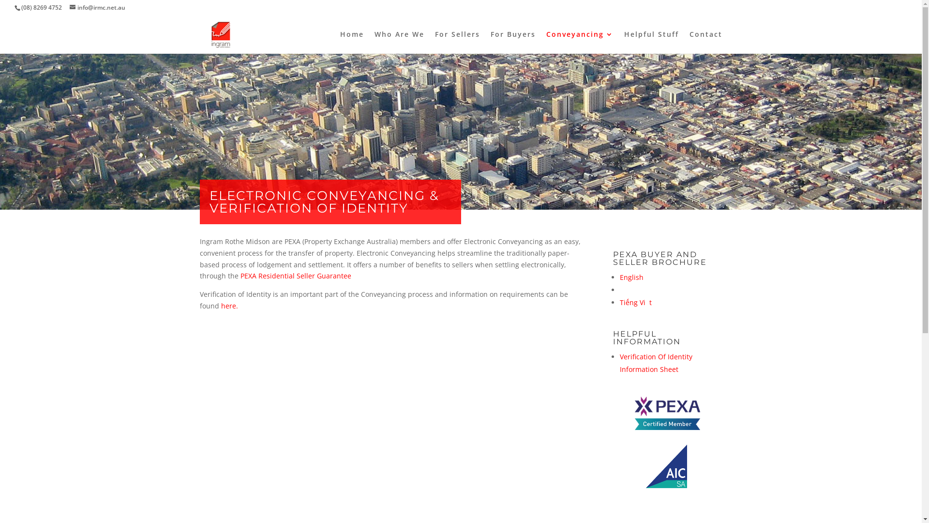 This screenshot has height=523, width=929. What do you see at coordinates (42, 8) in the screenshot?
I see `(08) 8269 4752` at bounding box center [42, 8].